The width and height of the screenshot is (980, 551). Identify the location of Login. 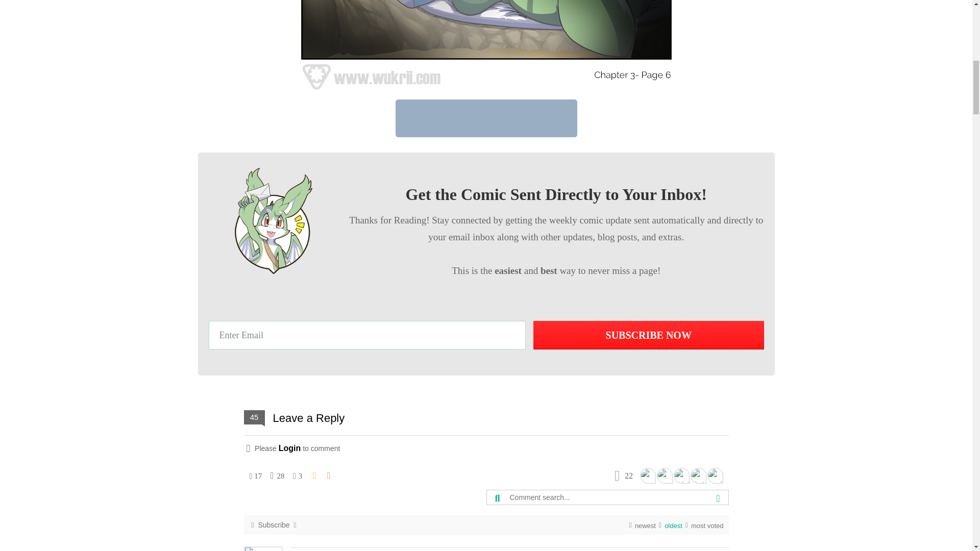
(289, 448).